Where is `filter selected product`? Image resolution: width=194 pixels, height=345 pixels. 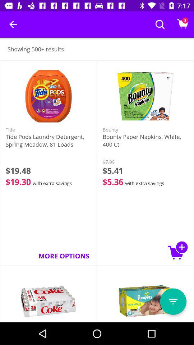 filter selected product is located at coordinates (173, 302).